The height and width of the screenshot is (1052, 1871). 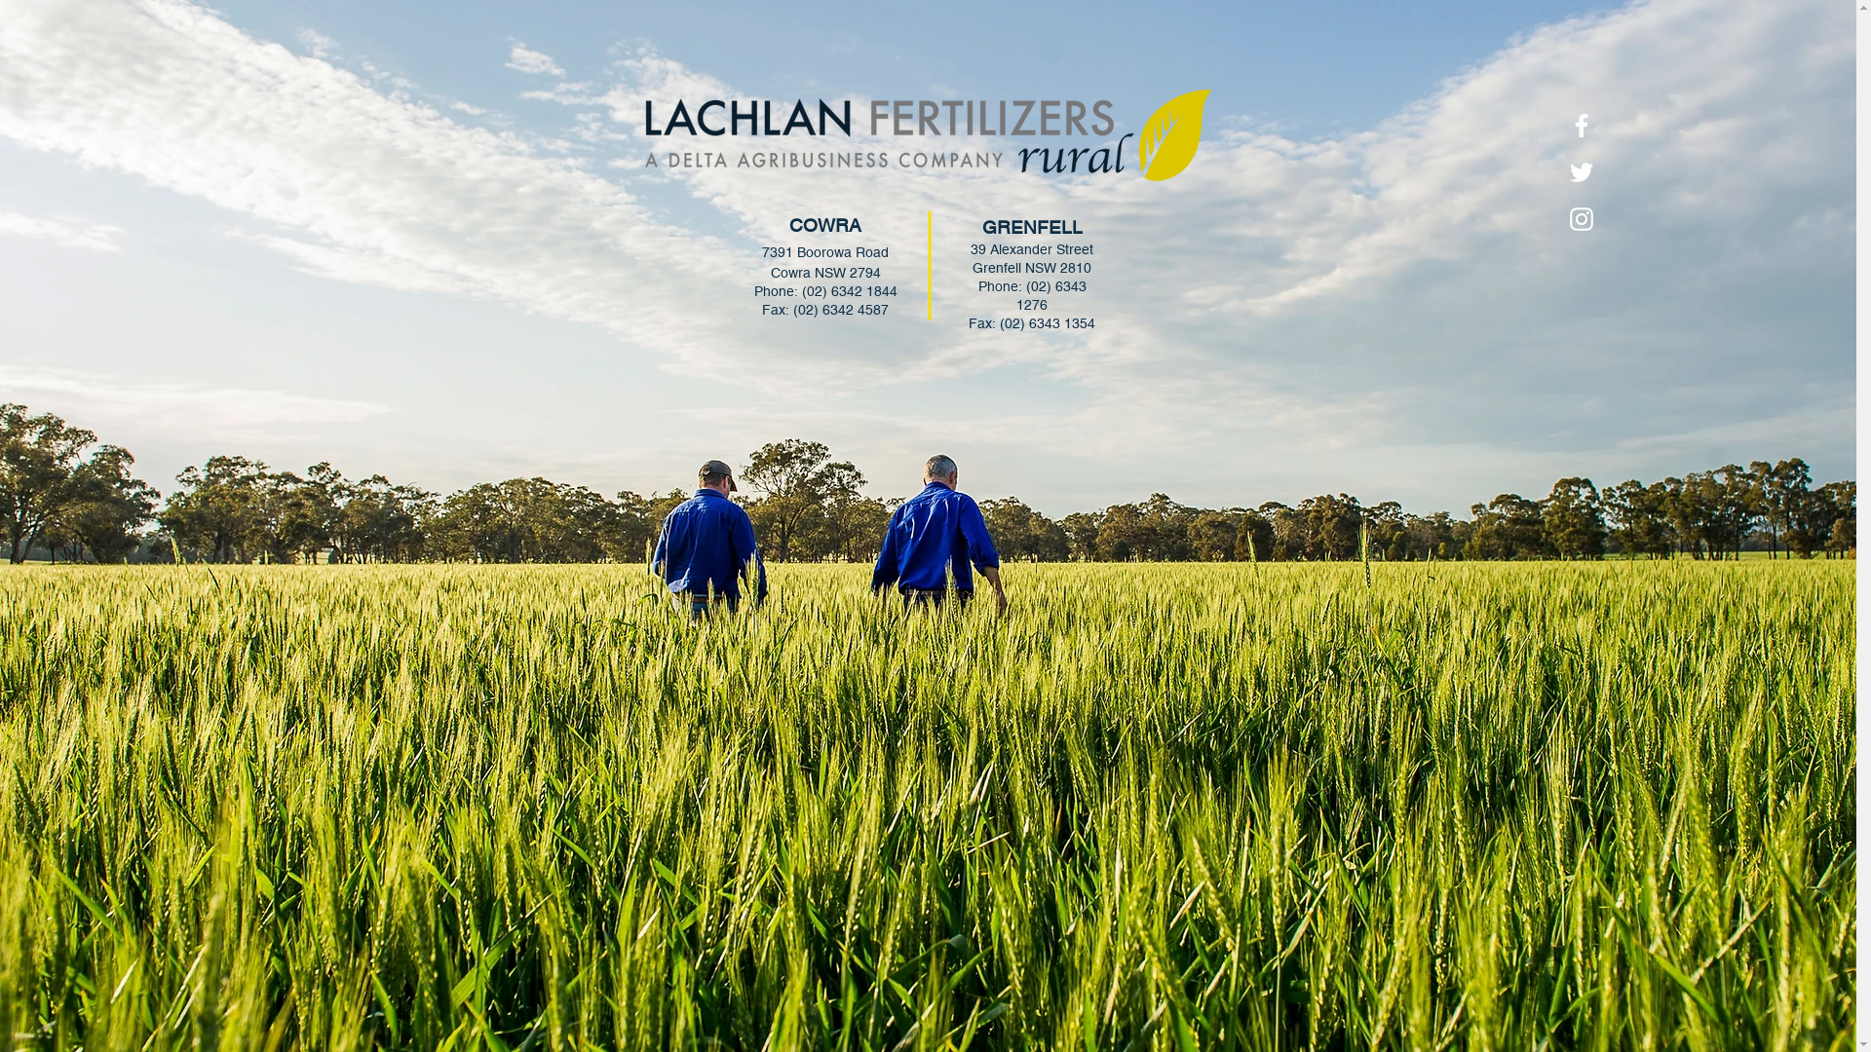 I want to click on (02) 6343 1276, so click(x=1051, y=296).